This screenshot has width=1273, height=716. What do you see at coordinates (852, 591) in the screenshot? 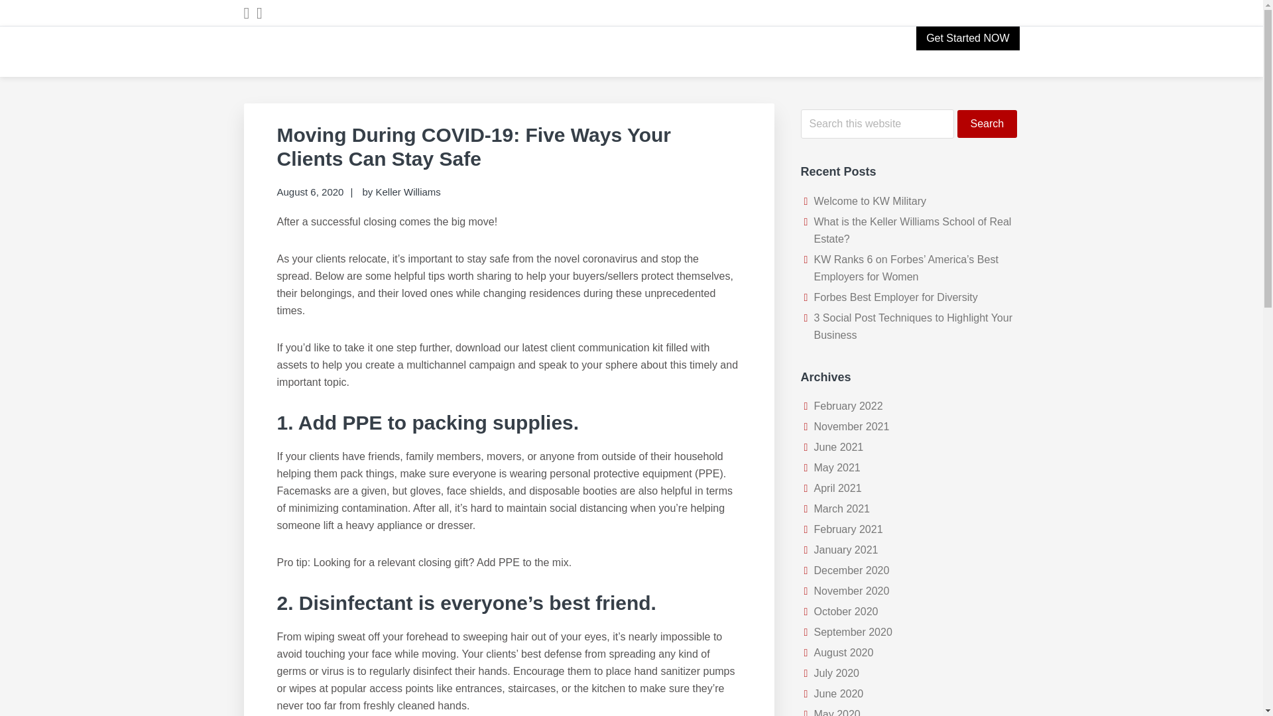
I see `November 2020` at bounding box center [852, 591].